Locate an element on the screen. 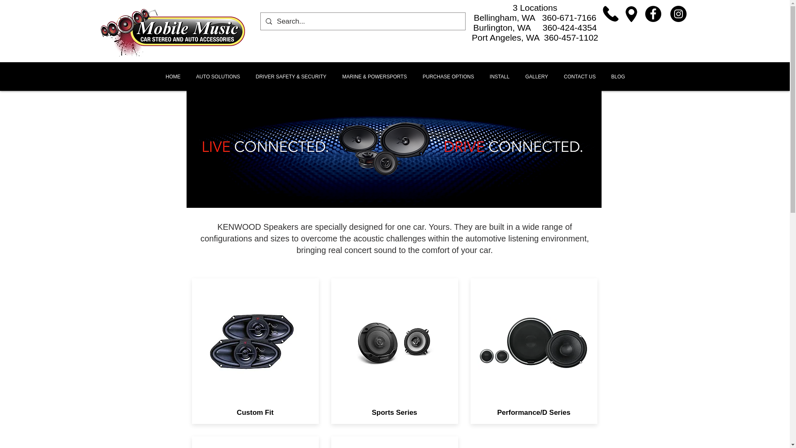  GALLERY is located at coordinates (537, 77).